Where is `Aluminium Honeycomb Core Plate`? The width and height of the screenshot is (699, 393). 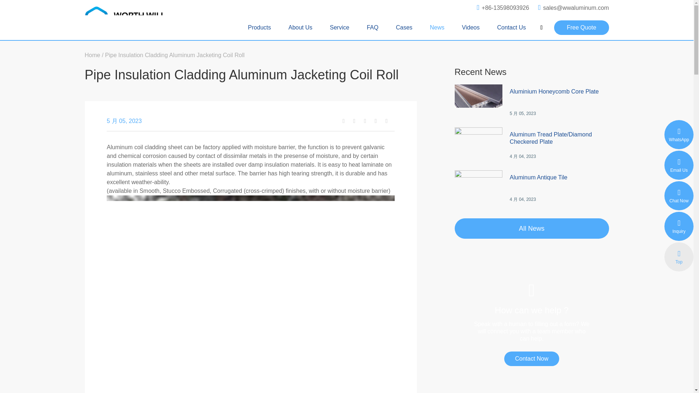 Aluminium Honeycomb Core Plate is located at coordinates (559, 99).